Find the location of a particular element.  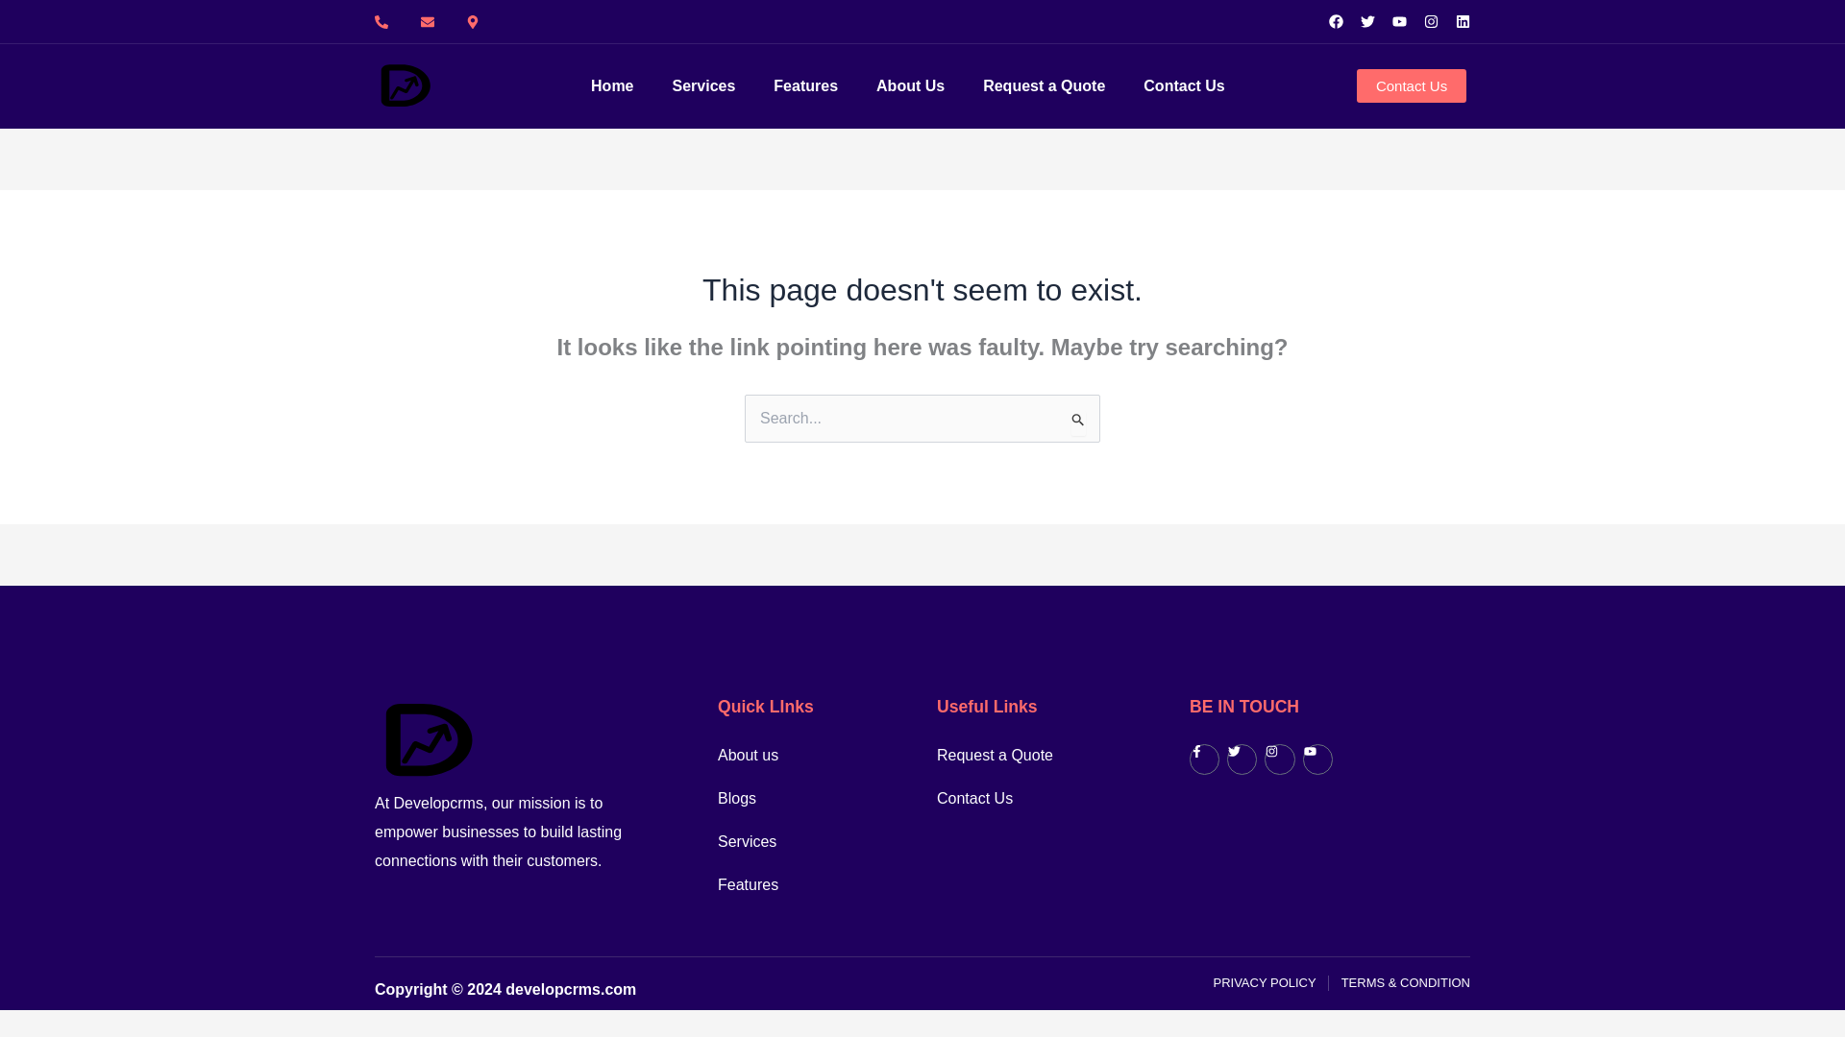

Facebook is located at coordinates (1336, 21).